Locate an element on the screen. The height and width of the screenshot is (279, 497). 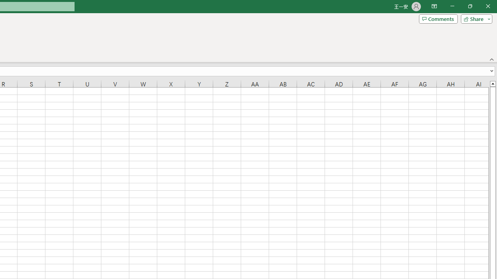
Line up is located at coordinates (492, 83).